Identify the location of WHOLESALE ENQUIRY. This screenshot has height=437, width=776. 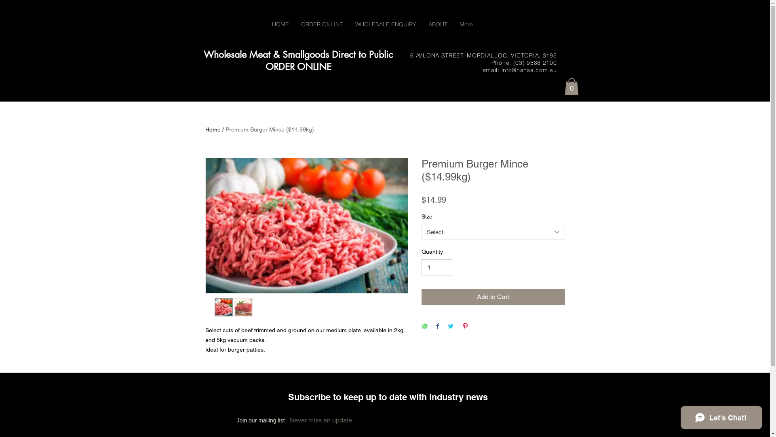
(386, 24).